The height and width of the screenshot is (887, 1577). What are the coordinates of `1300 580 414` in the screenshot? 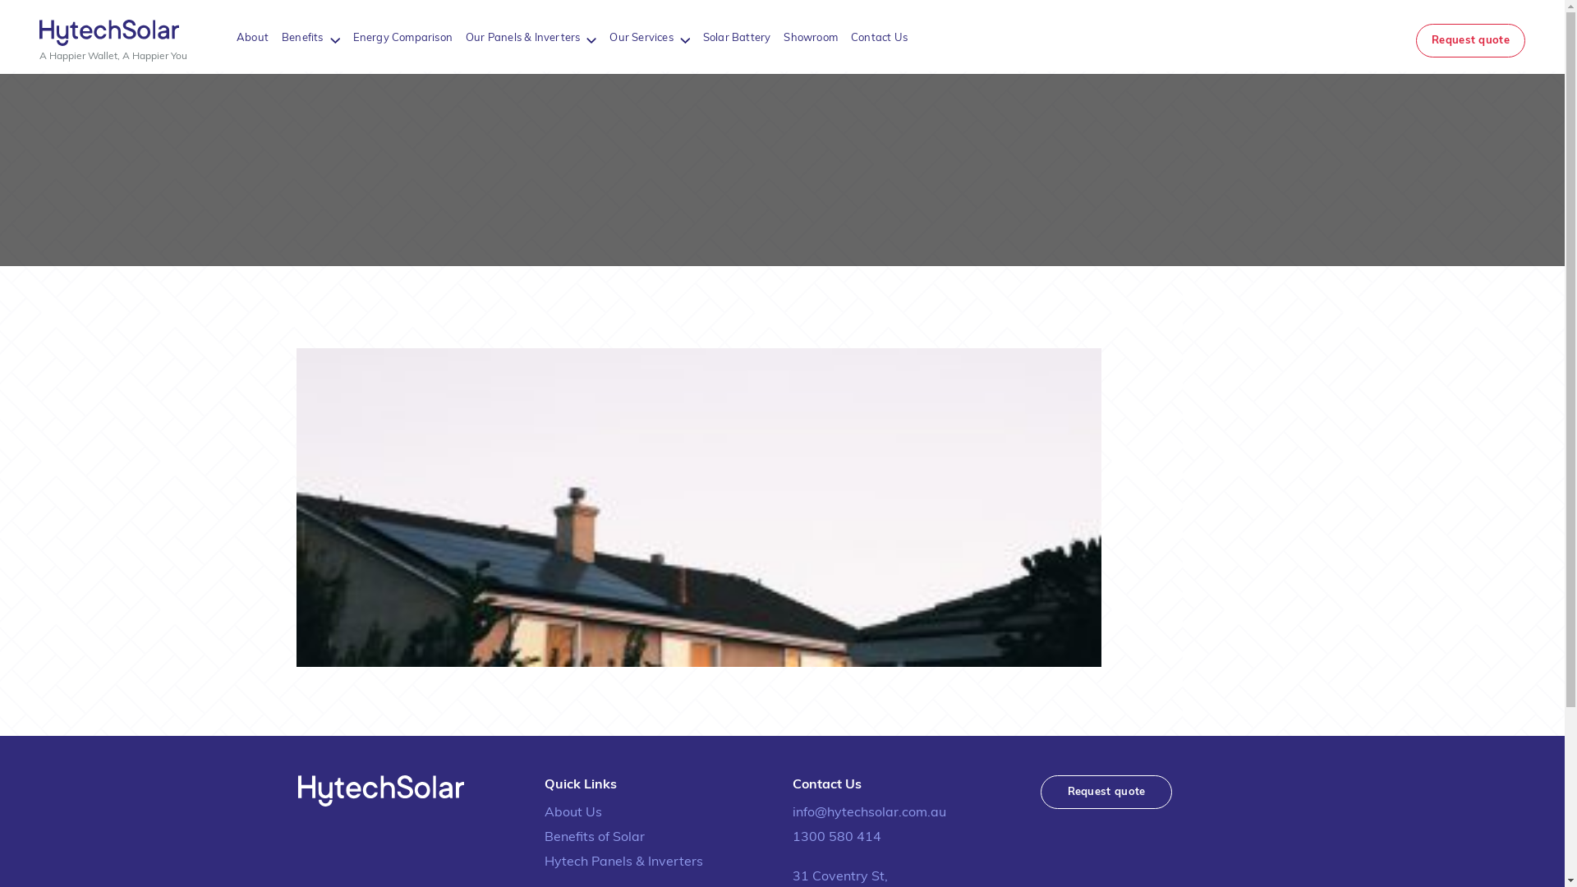 It's located at (906, 838).